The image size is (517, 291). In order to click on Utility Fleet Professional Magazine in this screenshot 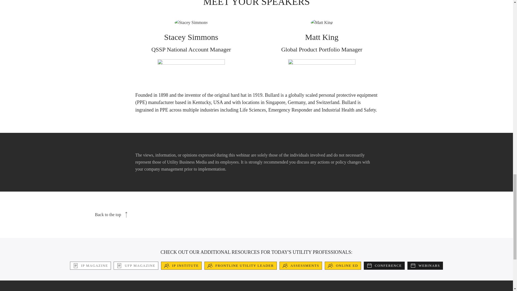, I will do `click(136, 266)`.